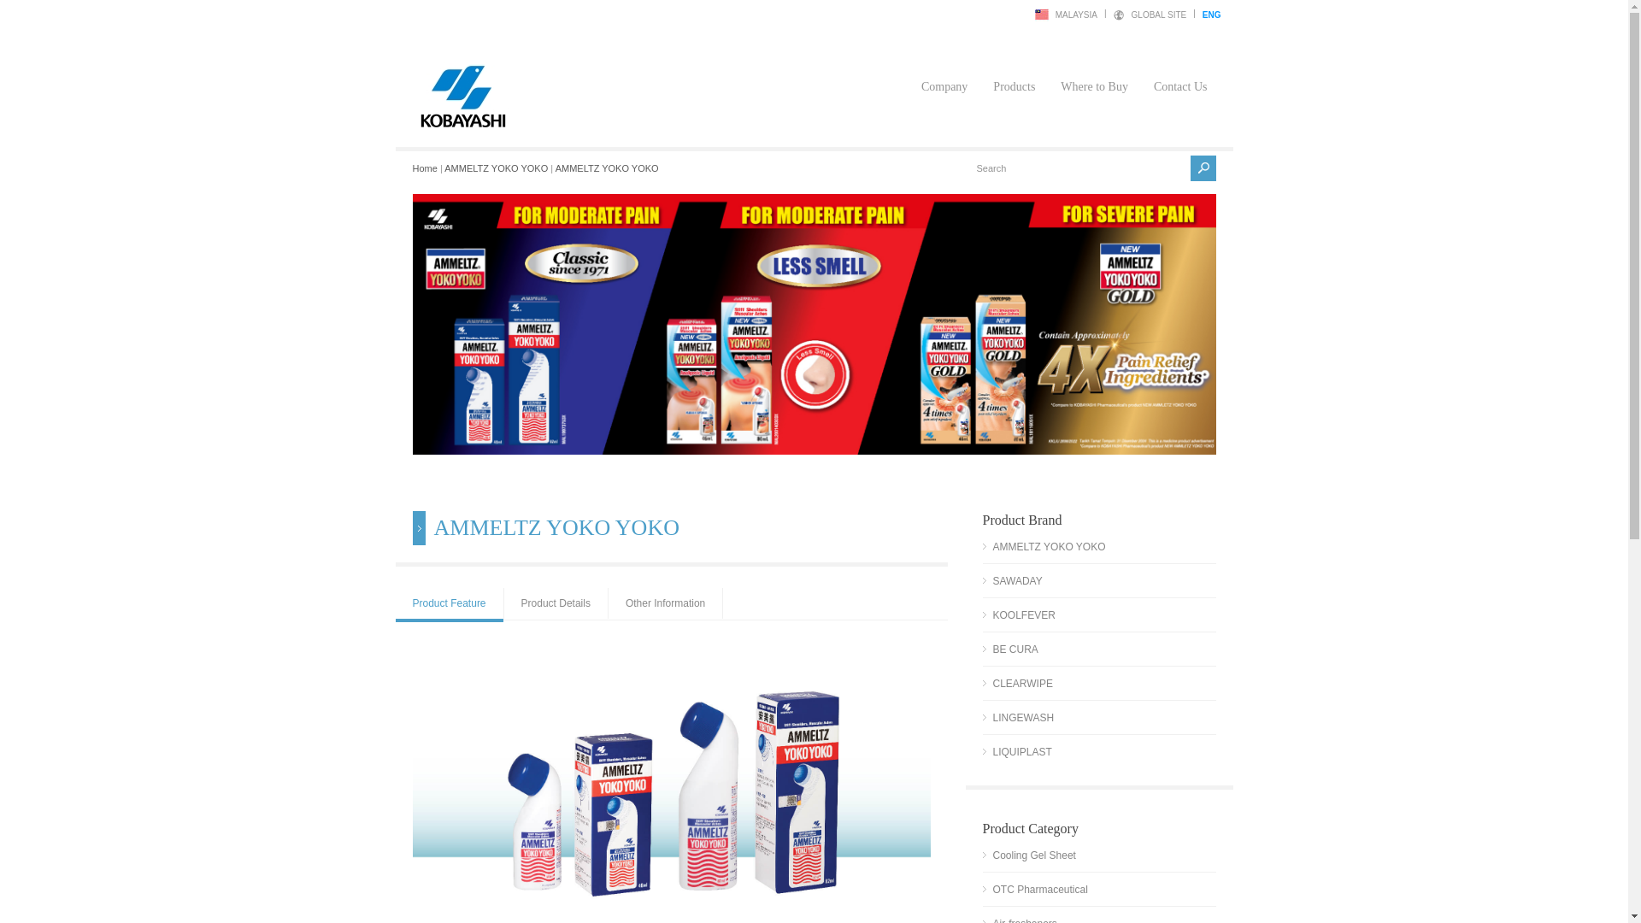  Describe the element at coordinates (1159, 15) in the screenshot. I see `global` at that location.